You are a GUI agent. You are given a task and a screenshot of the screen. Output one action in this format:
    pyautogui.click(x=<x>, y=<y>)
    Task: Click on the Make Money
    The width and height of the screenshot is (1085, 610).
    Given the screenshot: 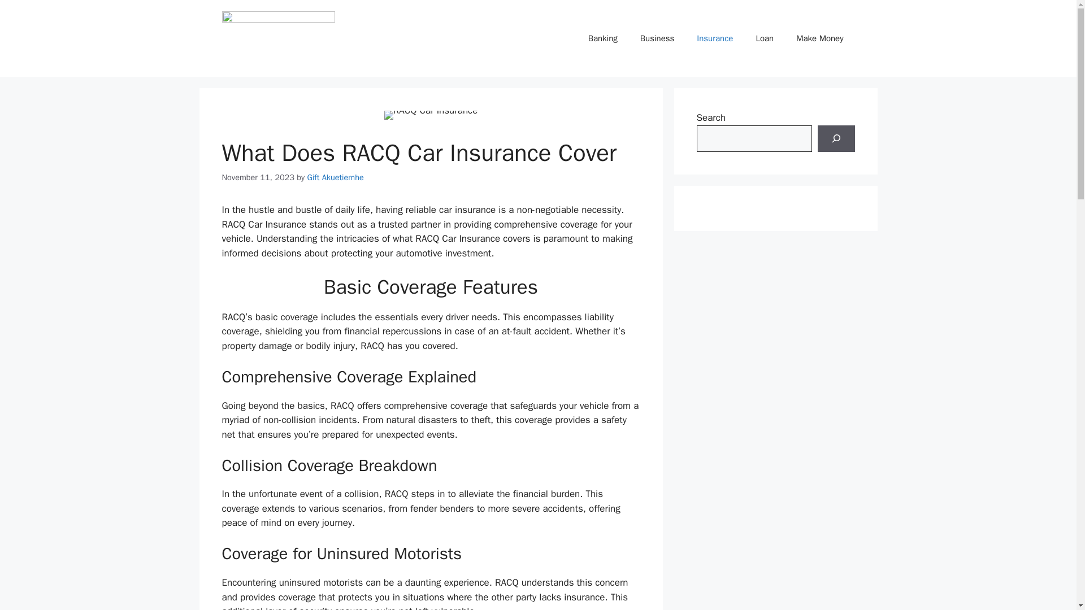 What is the action you would take?
    pyautogui.click(x=819, y=38)
    